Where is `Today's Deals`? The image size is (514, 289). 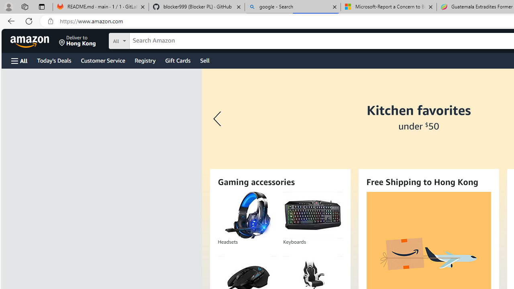 Today's Deals is located at coordinates (54, 60).